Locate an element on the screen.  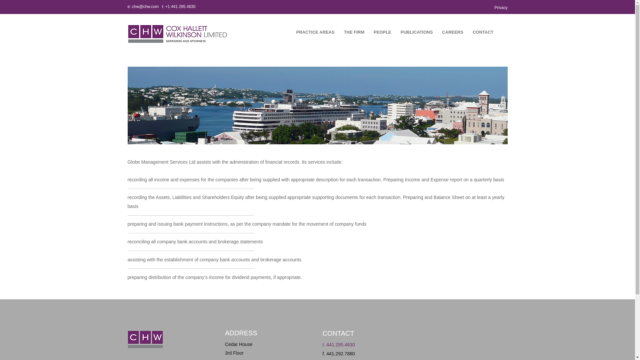
Privacy is located at coordinates (501, 8).